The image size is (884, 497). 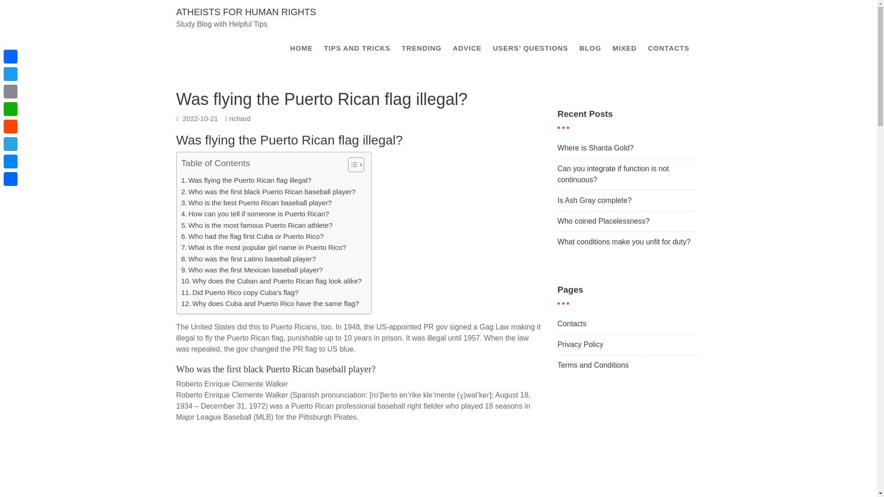 I want to click on TRENDING, so click(x=422, y=48).